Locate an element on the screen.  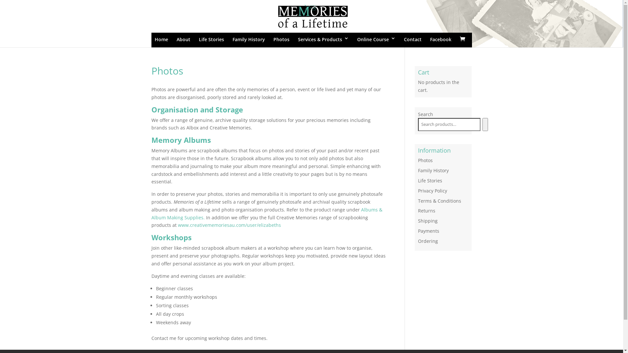
Online Course is located at coordinates (376, 40).